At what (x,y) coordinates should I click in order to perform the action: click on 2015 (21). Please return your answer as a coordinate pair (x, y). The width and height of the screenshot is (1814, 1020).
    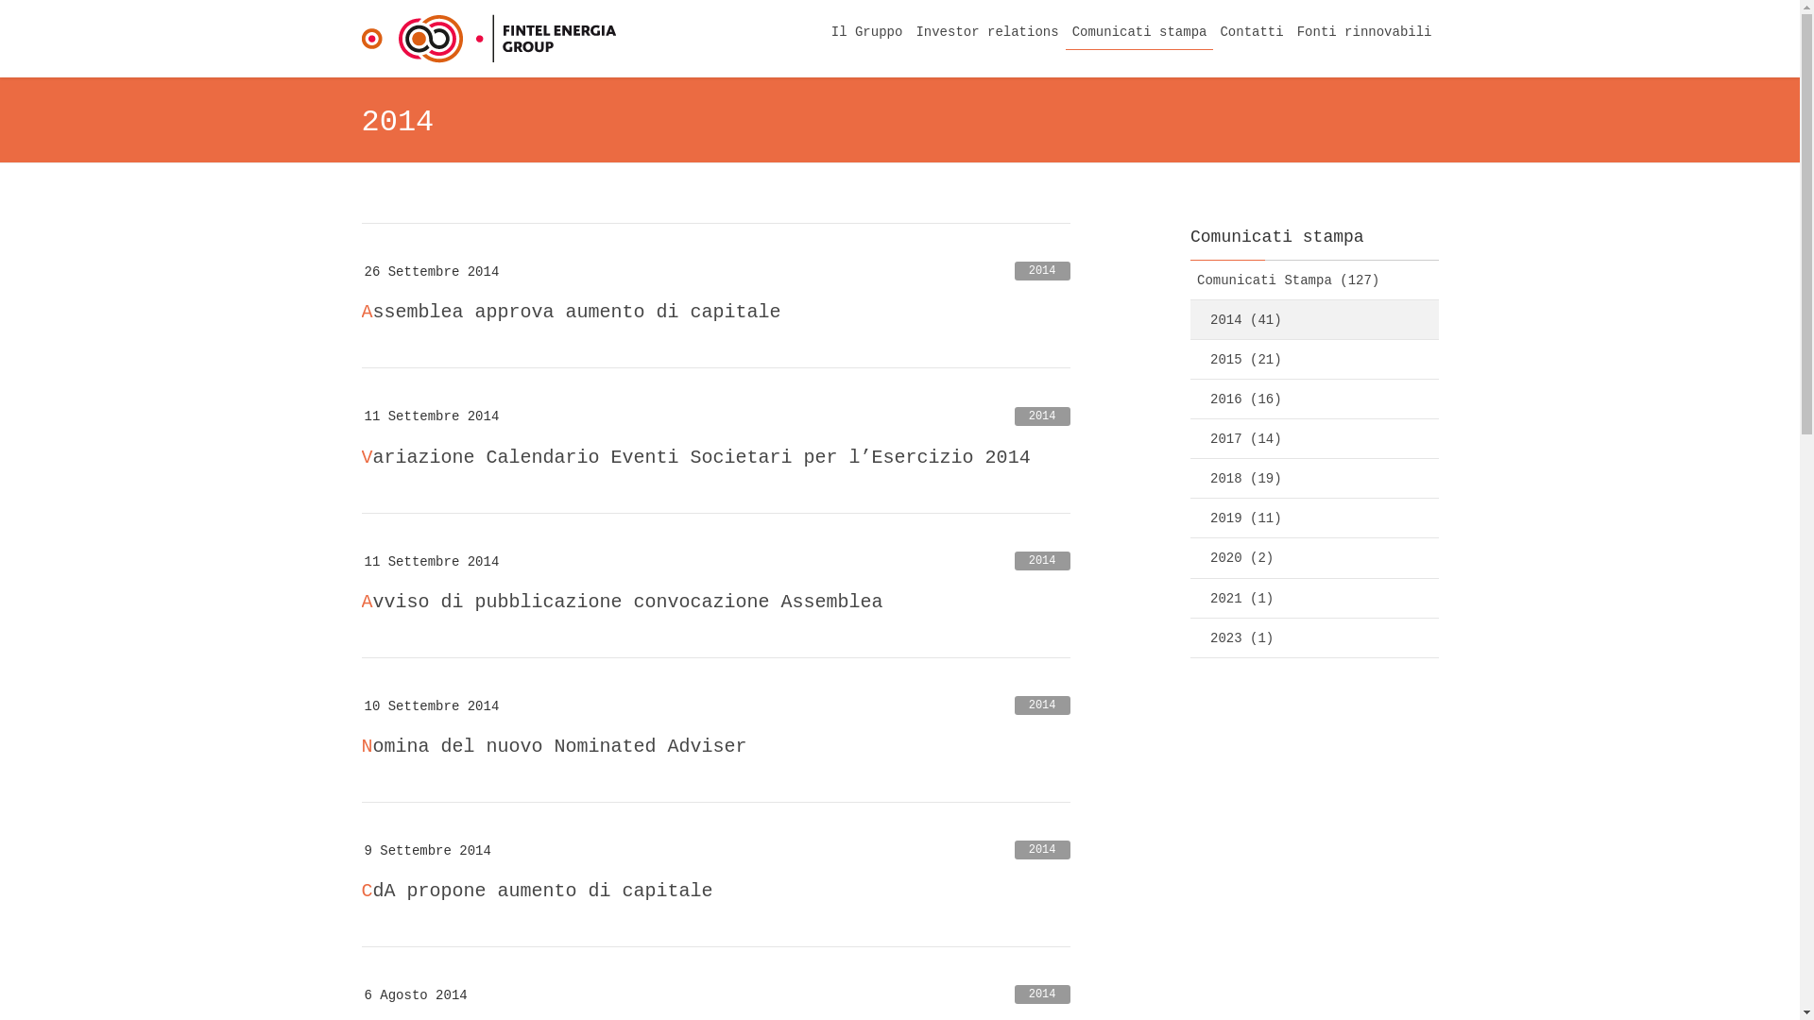
    Looking at the image, I should click on (1315, 360).